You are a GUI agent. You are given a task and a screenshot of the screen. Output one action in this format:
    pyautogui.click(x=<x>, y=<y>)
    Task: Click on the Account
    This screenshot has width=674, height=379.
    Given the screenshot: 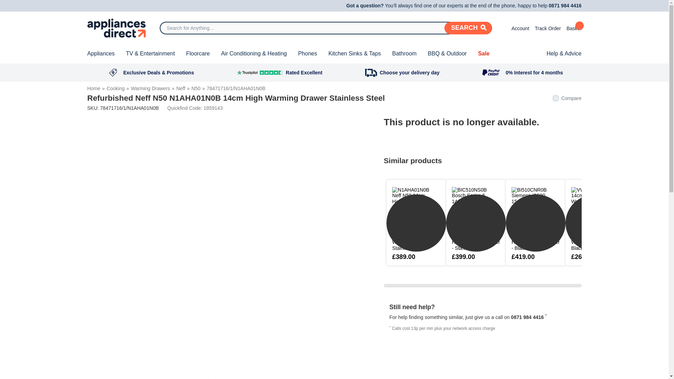 What is the action you would take?
    pyautogui.click(x=517, y=28)
    